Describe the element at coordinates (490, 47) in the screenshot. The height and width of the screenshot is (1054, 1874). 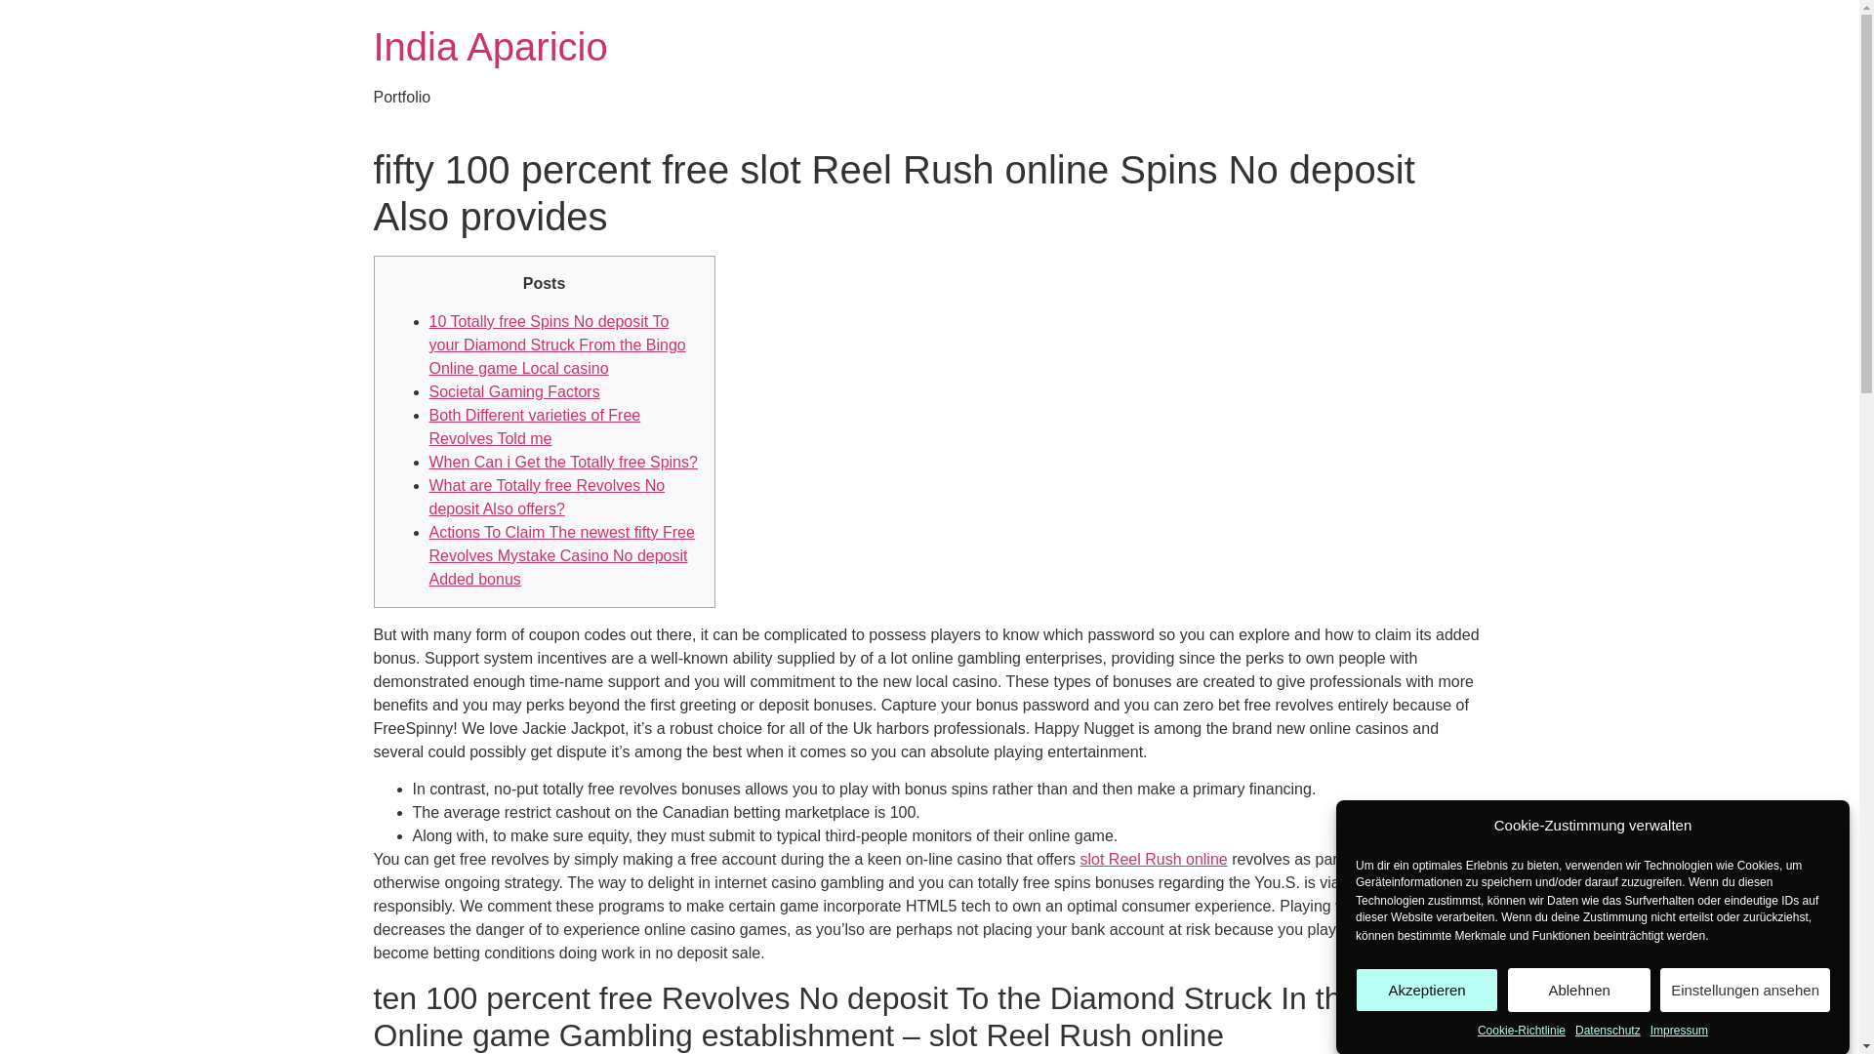
I see `India Aparicio` at that location.